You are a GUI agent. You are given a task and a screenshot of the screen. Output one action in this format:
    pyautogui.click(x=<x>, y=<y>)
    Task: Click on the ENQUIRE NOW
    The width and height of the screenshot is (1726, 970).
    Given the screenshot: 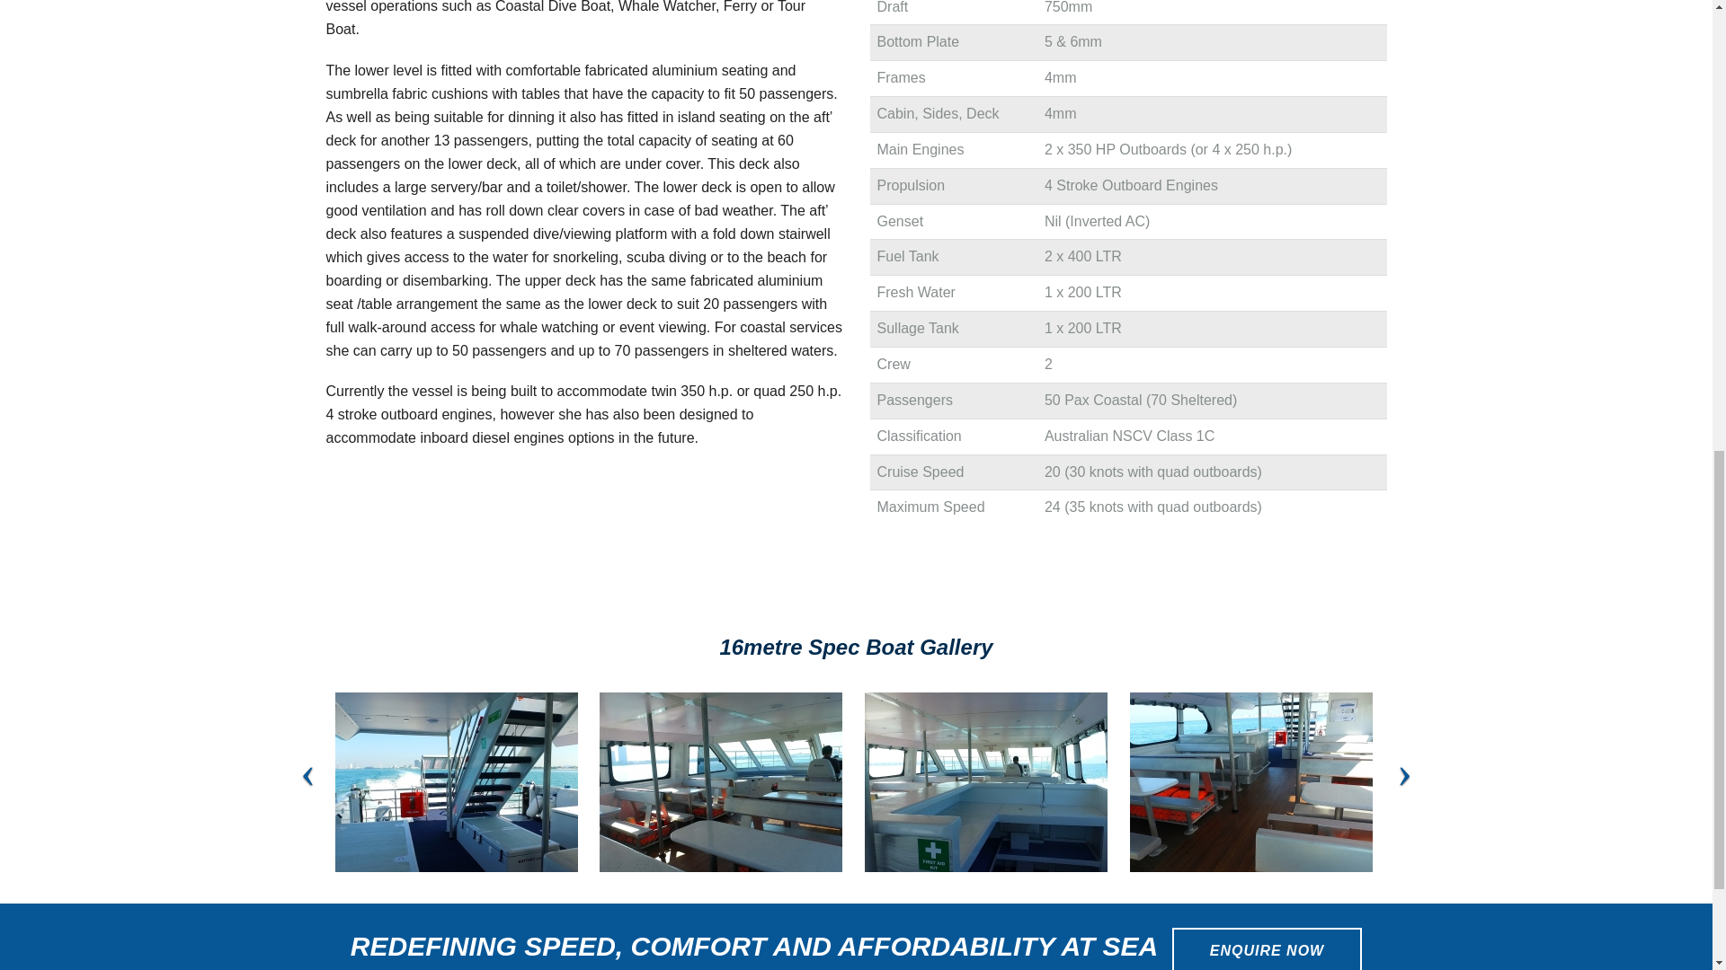 What is the action you would take?
    pyautogui.click(x=1266, y=948)
    